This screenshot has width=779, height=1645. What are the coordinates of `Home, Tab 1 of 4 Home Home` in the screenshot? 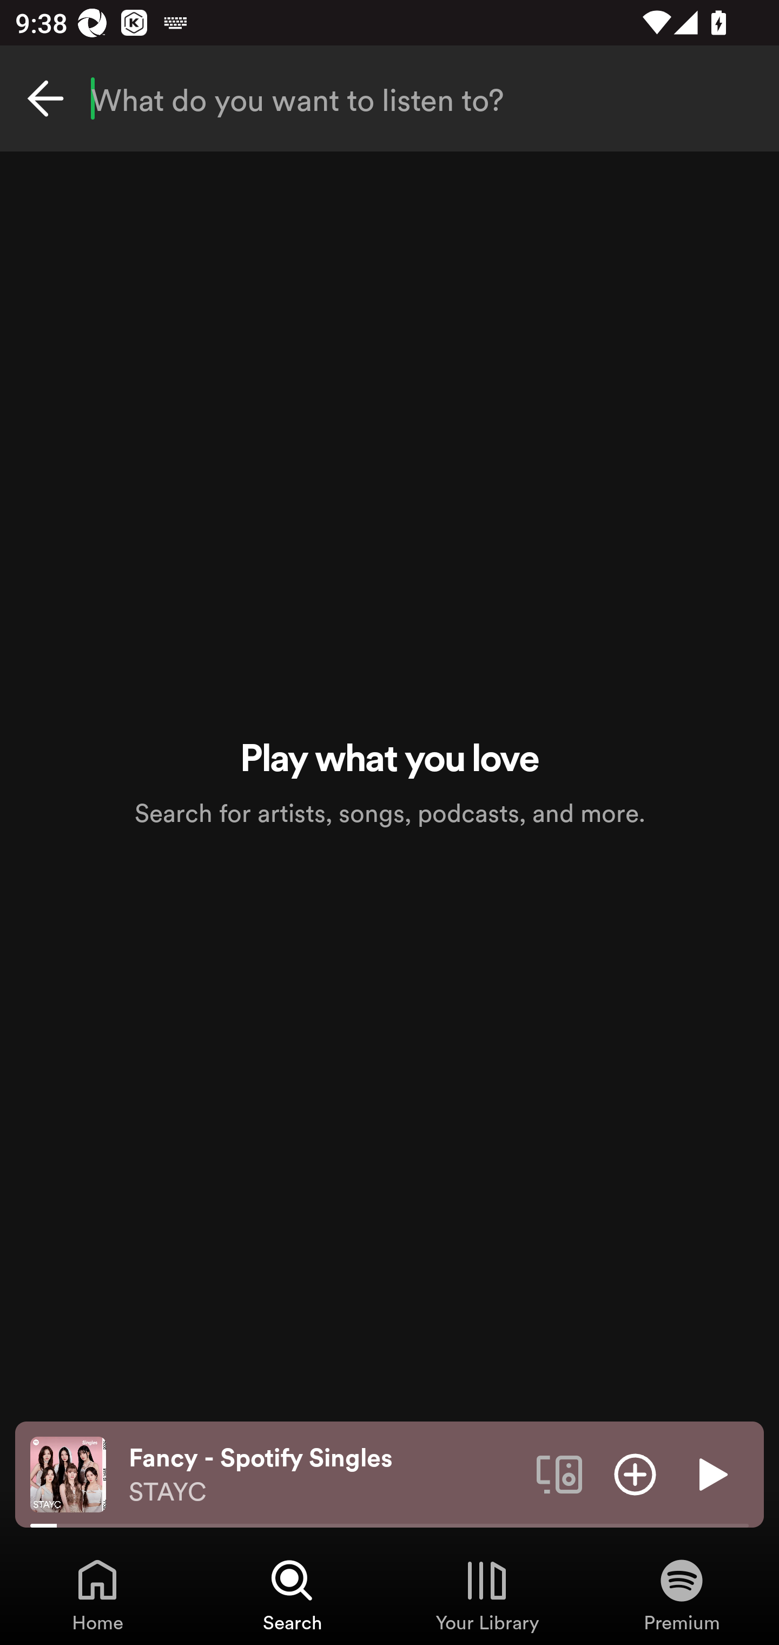 It's located at (97, 1594).